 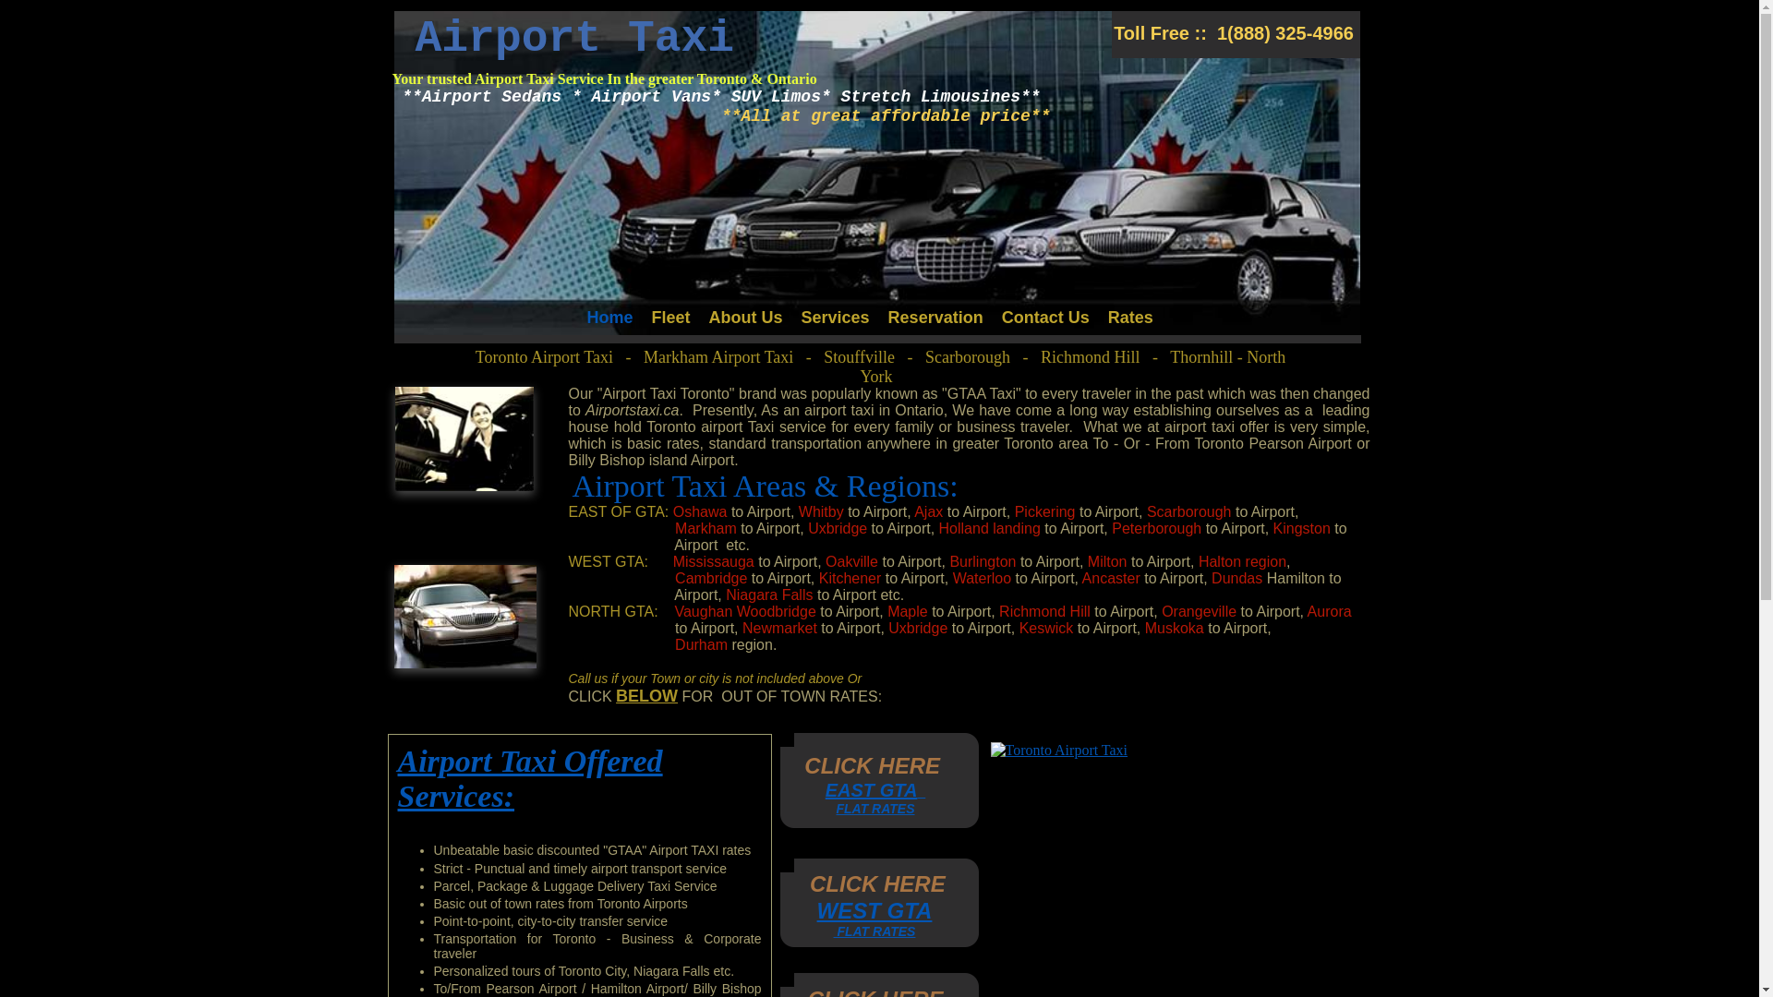 I want to click on Fleet, so click(x=671, y=323).